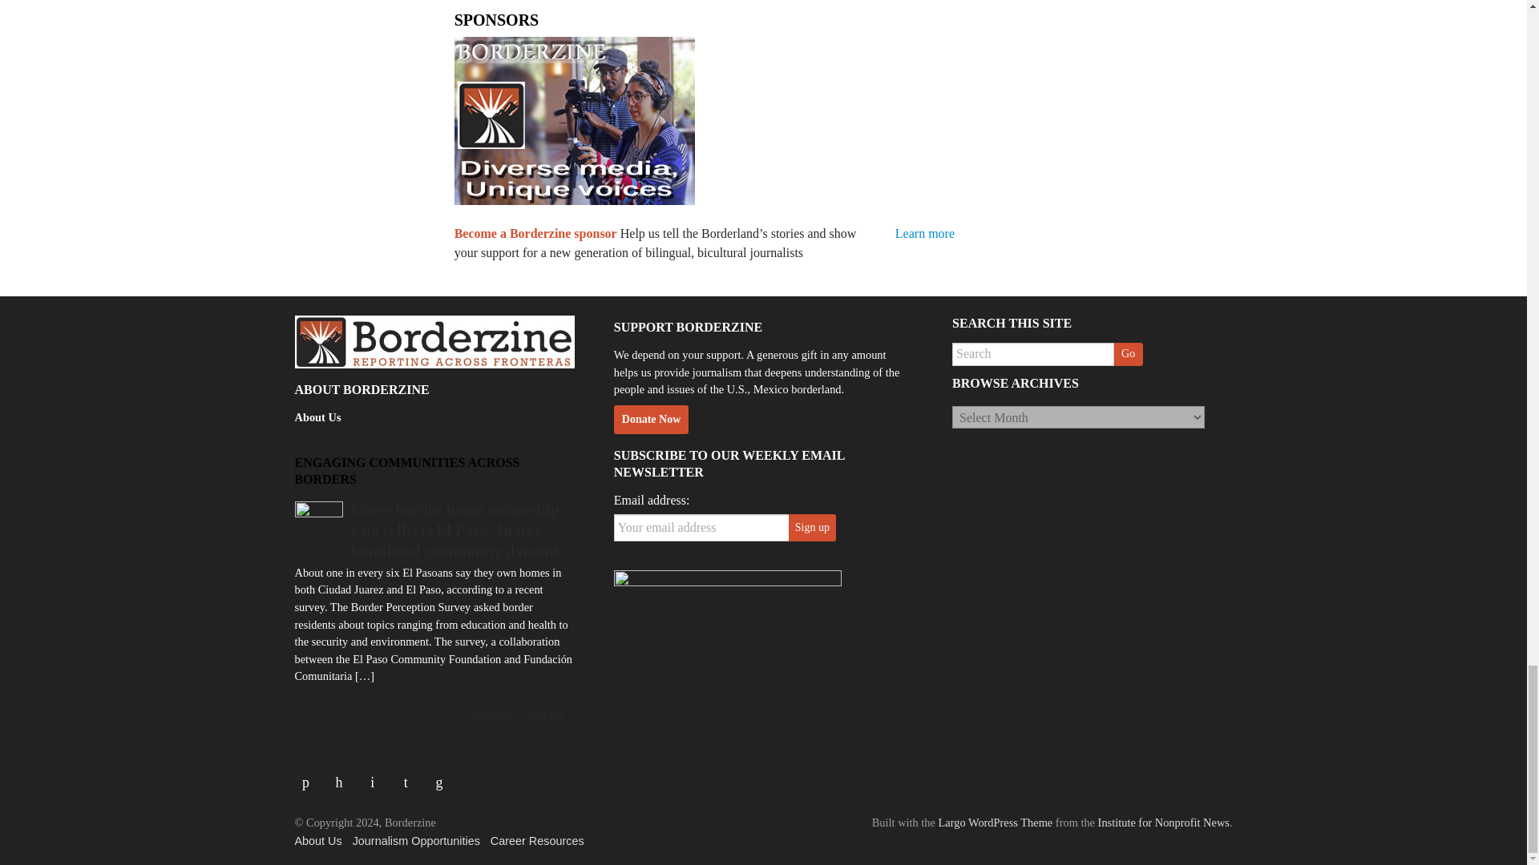 Image resolution: width=1539 pixels, height=865 pixels. What do you see at coordinates (811, 527) in the screenshot?
I see `Sign up` at bounding box center [811, 527].